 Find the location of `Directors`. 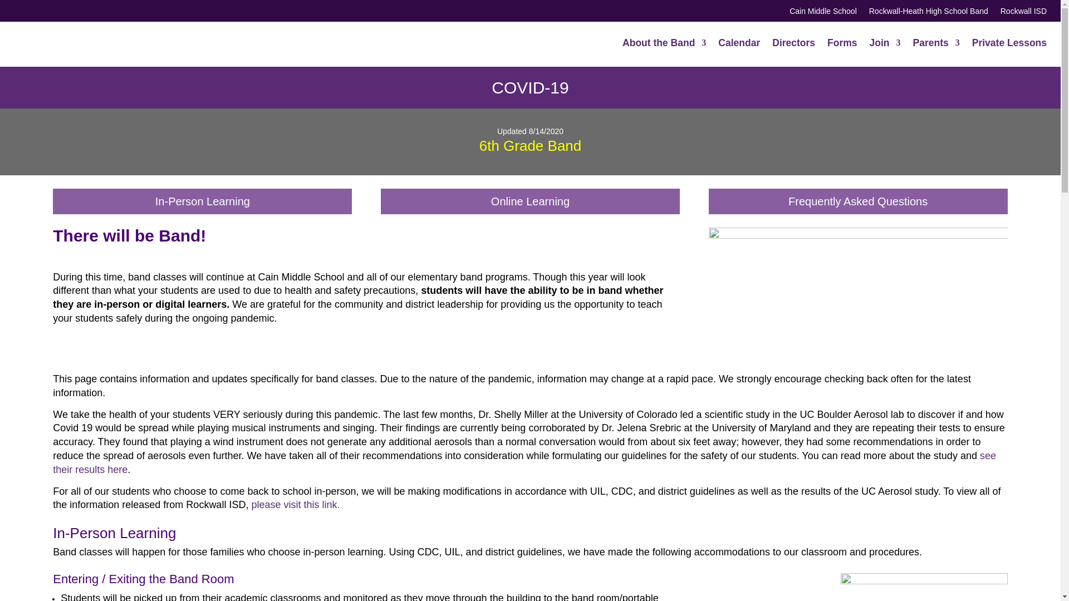

Directors is located at coordinates (793, 42).